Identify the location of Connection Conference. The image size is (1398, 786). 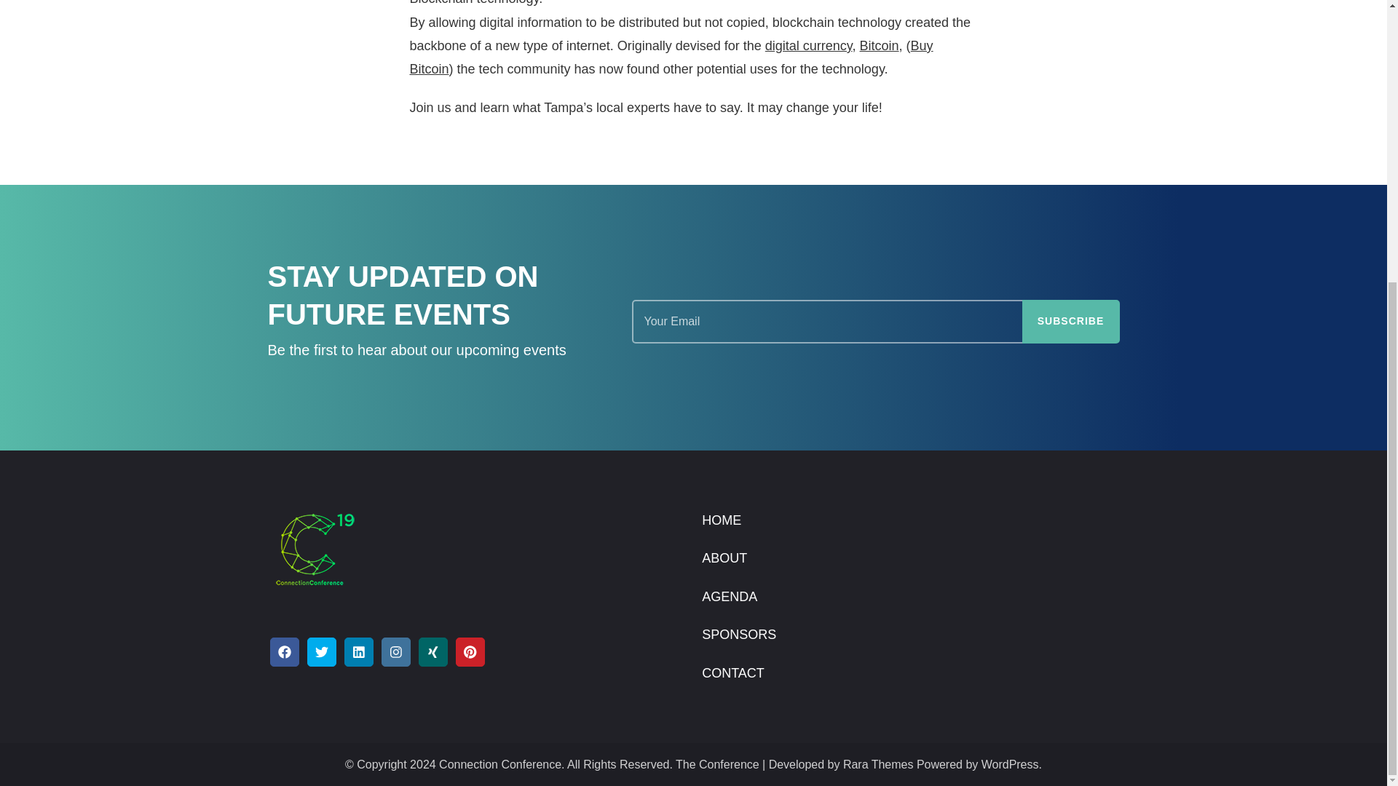
(499, 764).